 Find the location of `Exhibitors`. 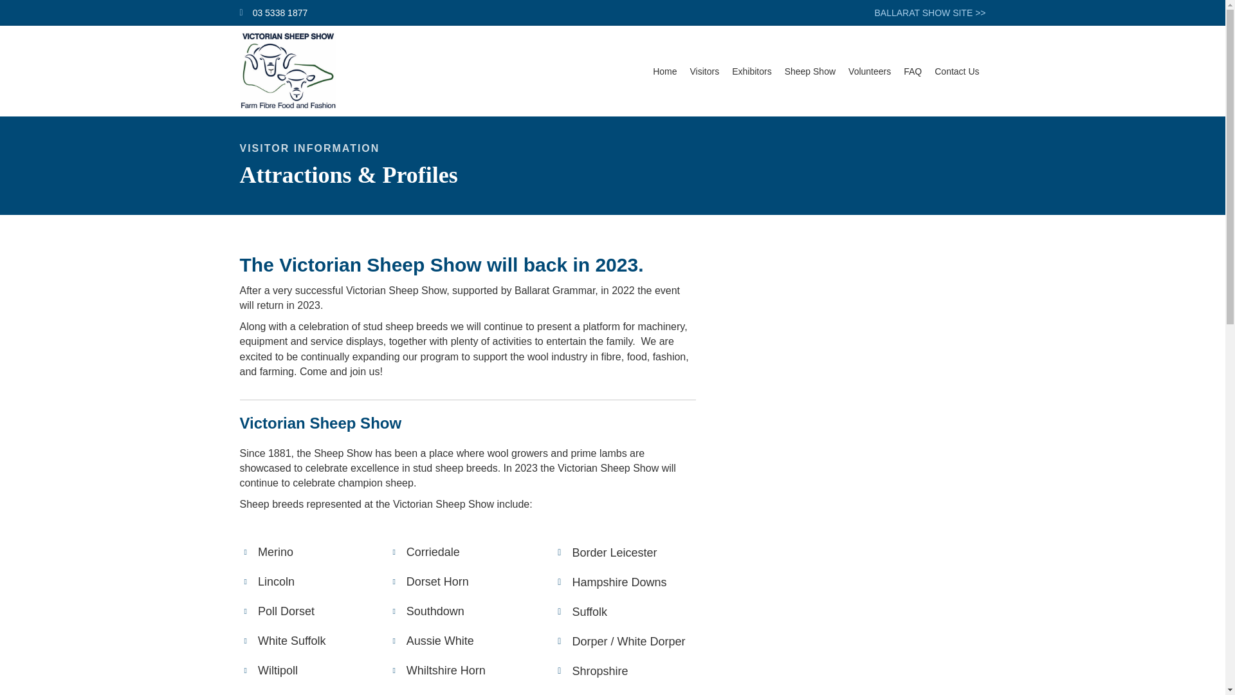

Exhibitors is located at coordinates (751, 71).